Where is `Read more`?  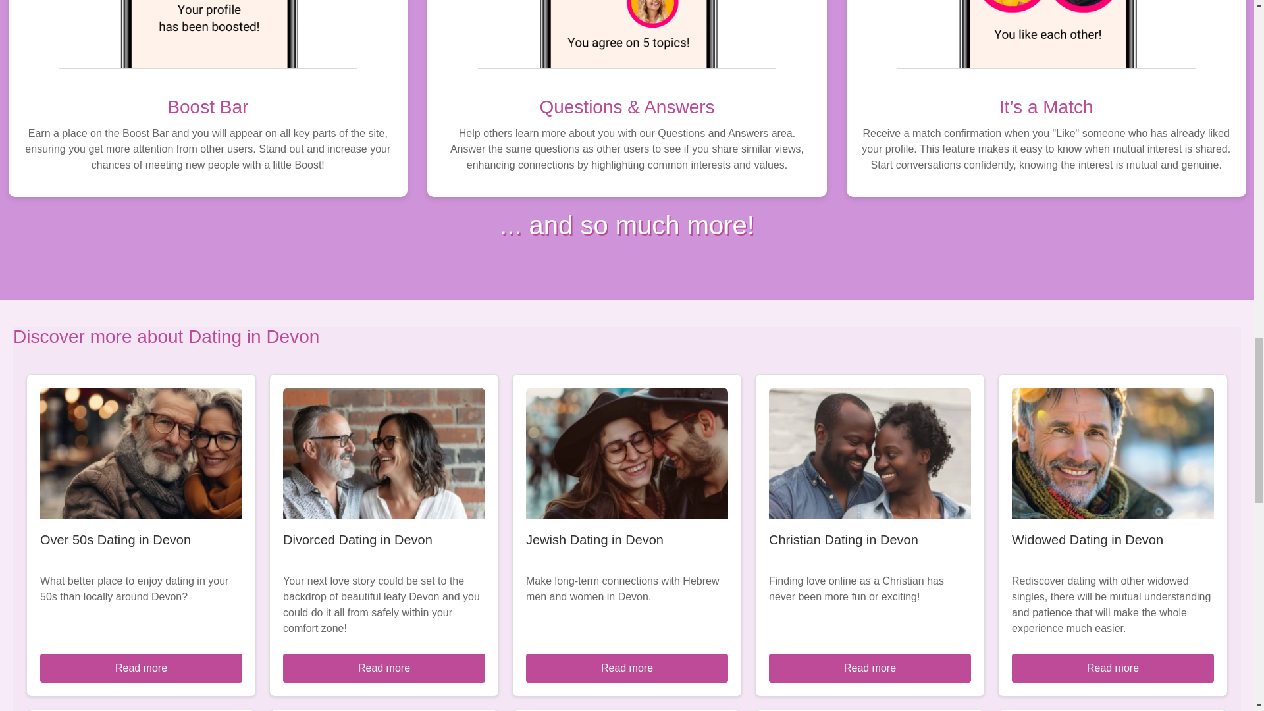
Read more is located at coordinates (384, 668).